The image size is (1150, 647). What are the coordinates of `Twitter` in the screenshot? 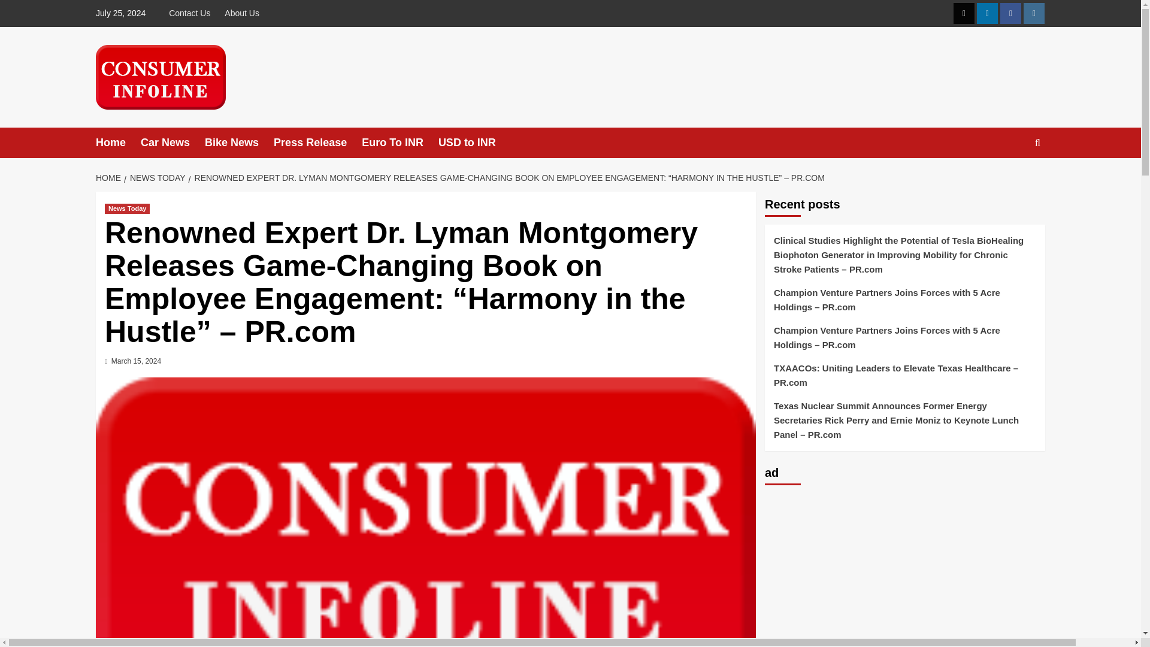 It's located at (963, 13).